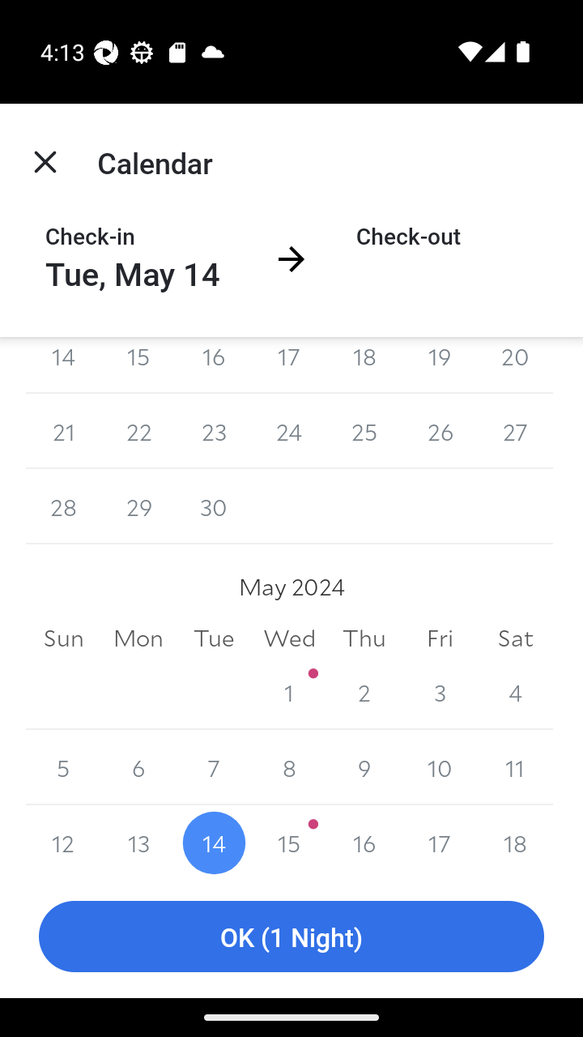  I want to click on 16 16 April 2024, so click(214, 365).